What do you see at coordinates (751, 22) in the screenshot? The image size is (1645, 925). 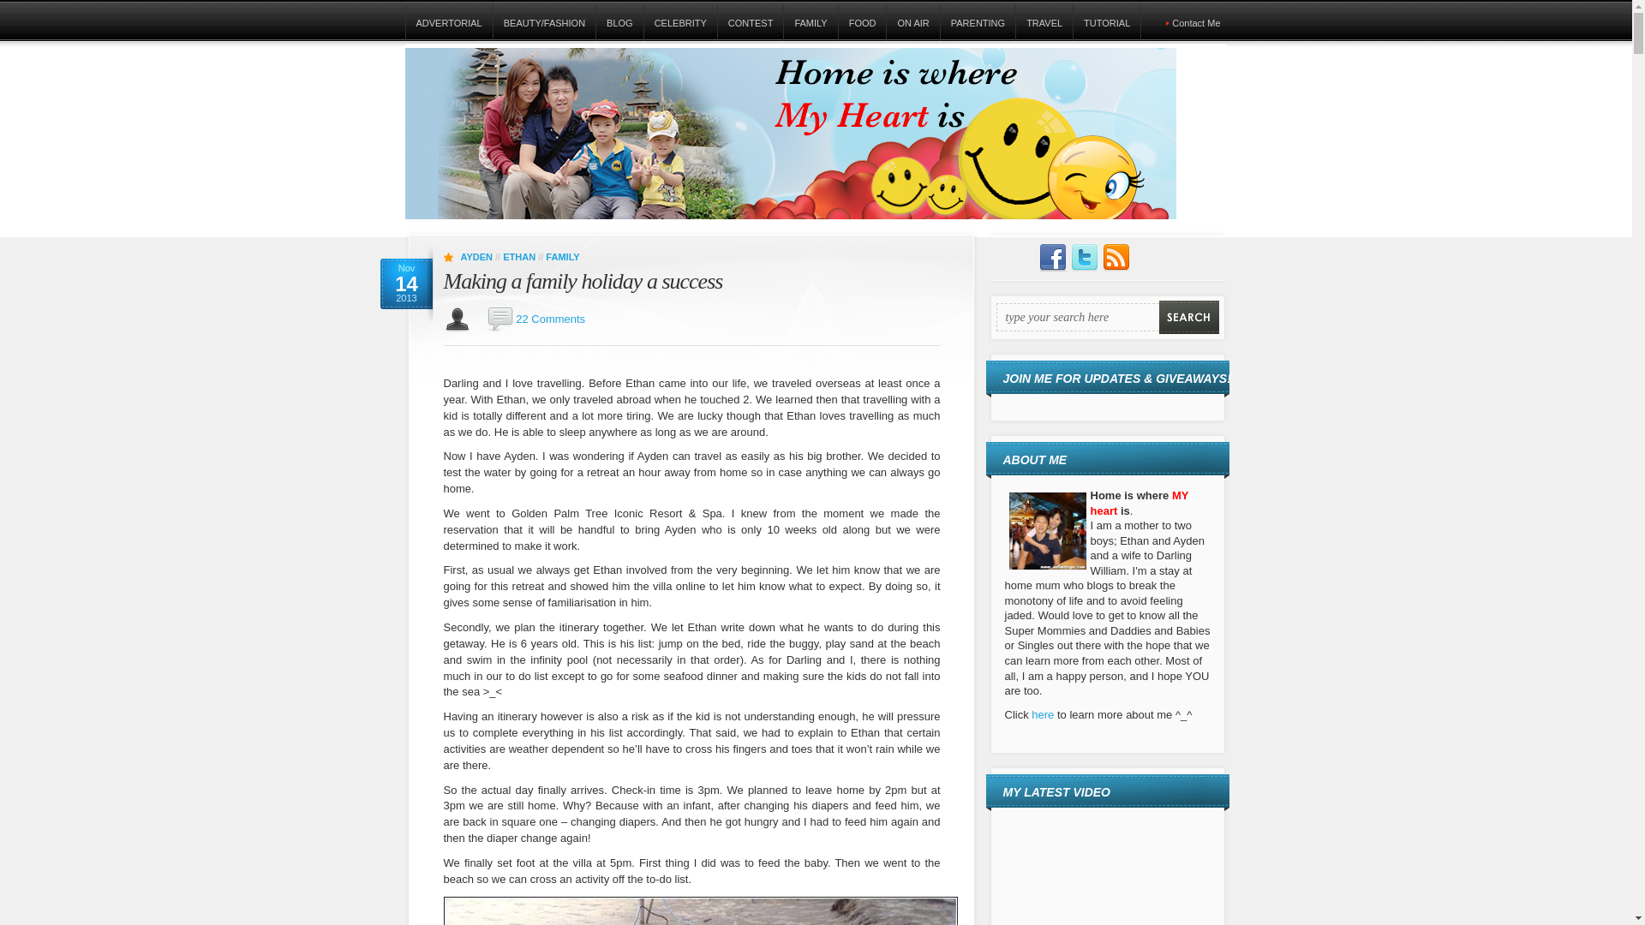 I see `CONTEST` at bounding box center [751, 22].